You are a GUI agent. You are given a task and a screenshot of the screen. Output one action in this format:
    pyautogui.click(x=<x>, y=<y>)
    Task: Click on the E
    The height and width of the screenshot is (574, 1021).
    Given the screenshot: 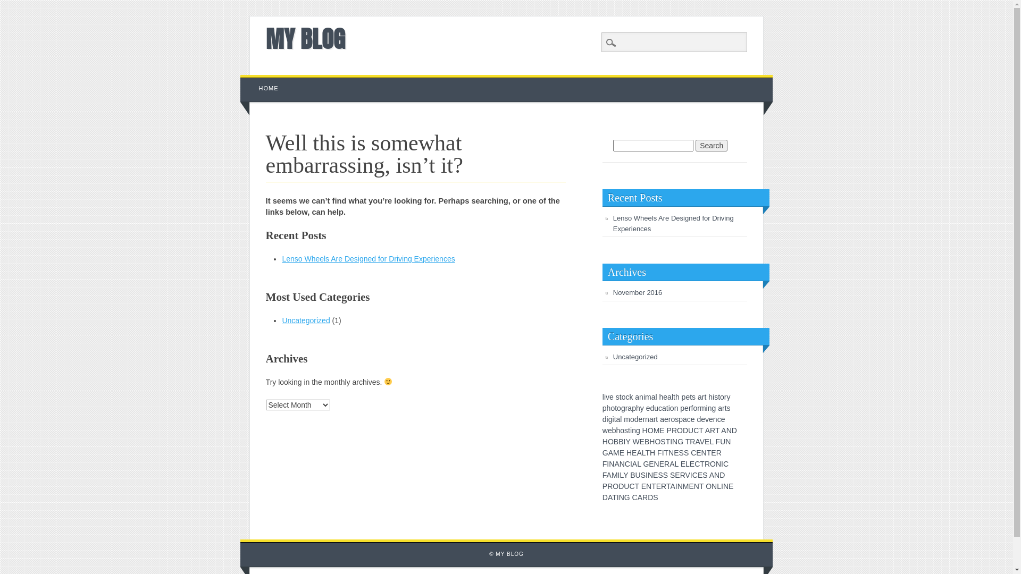 What is the action you would take?
    pyautogui.click(x=700, y=475)
    